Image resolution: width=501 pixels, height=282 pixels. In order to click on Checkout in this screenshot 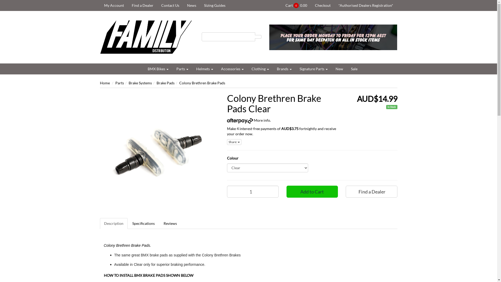, I will do `click(323, 5)`.